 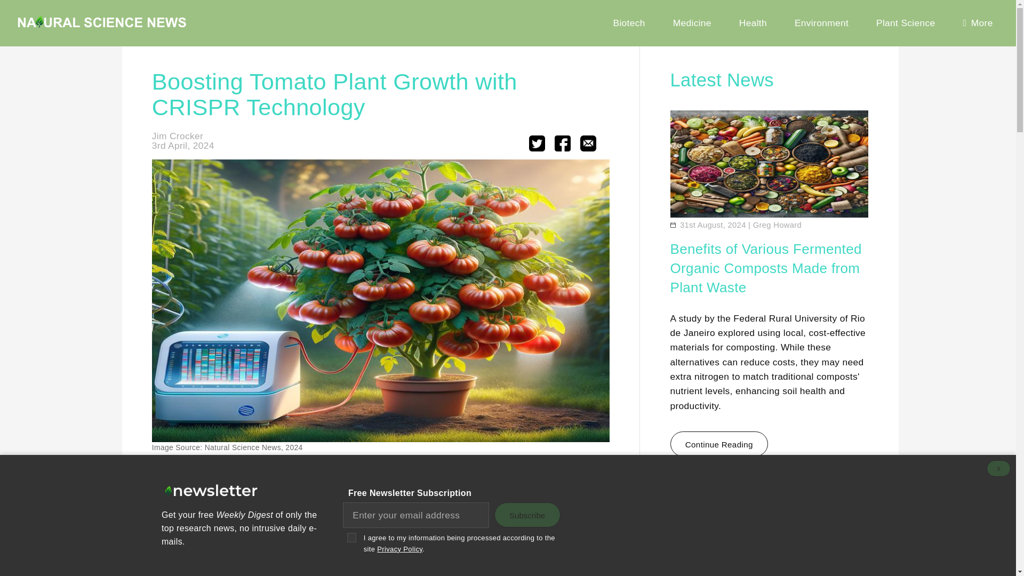 I want to click on More, so click(x=978, y=23).